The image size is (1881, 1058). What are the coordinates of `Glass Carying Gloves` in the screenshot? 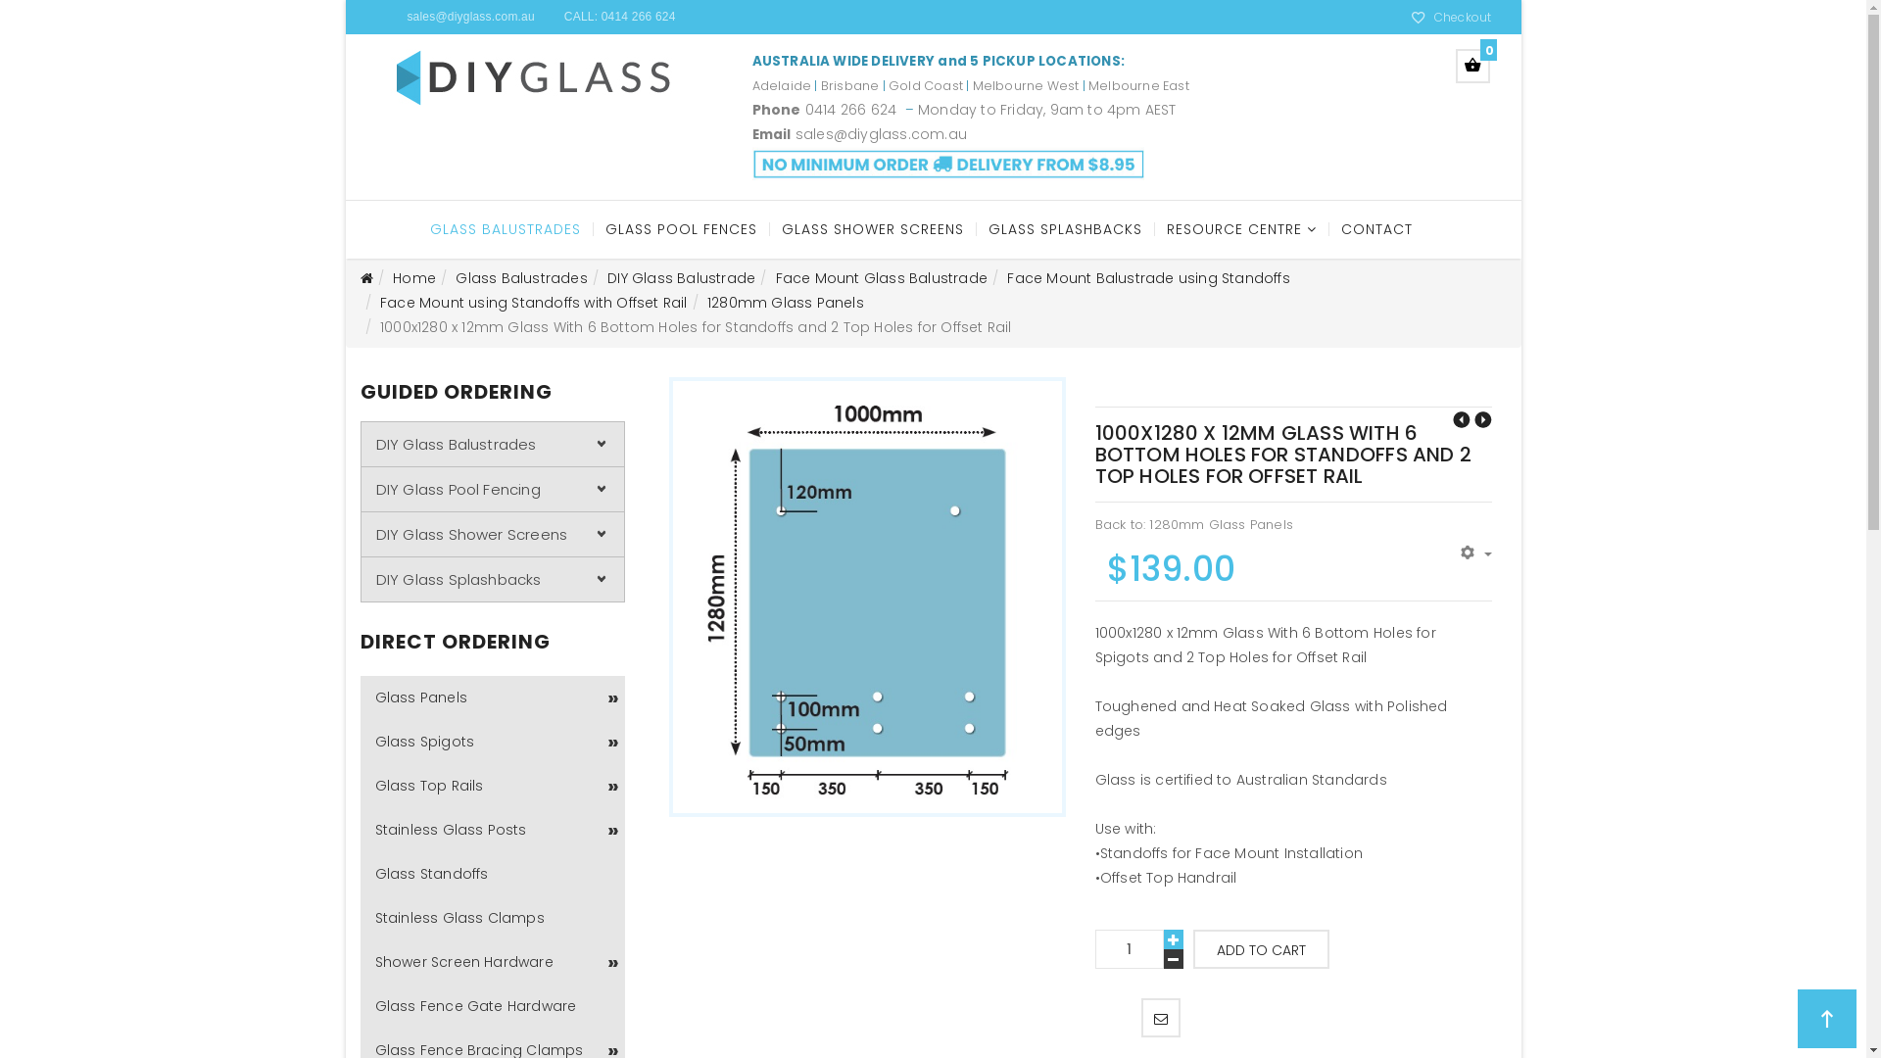 It's located at (1461, 419).